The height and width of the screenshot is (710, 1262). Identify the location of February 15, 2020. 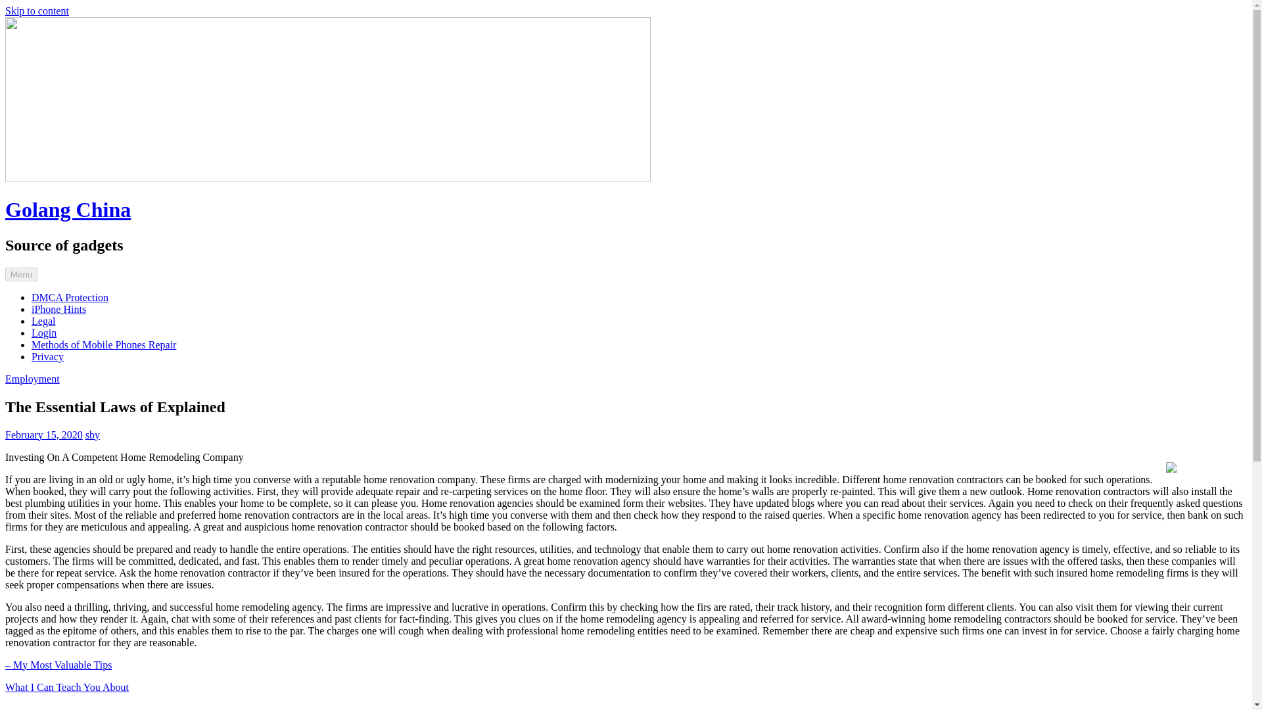
(43, 435).